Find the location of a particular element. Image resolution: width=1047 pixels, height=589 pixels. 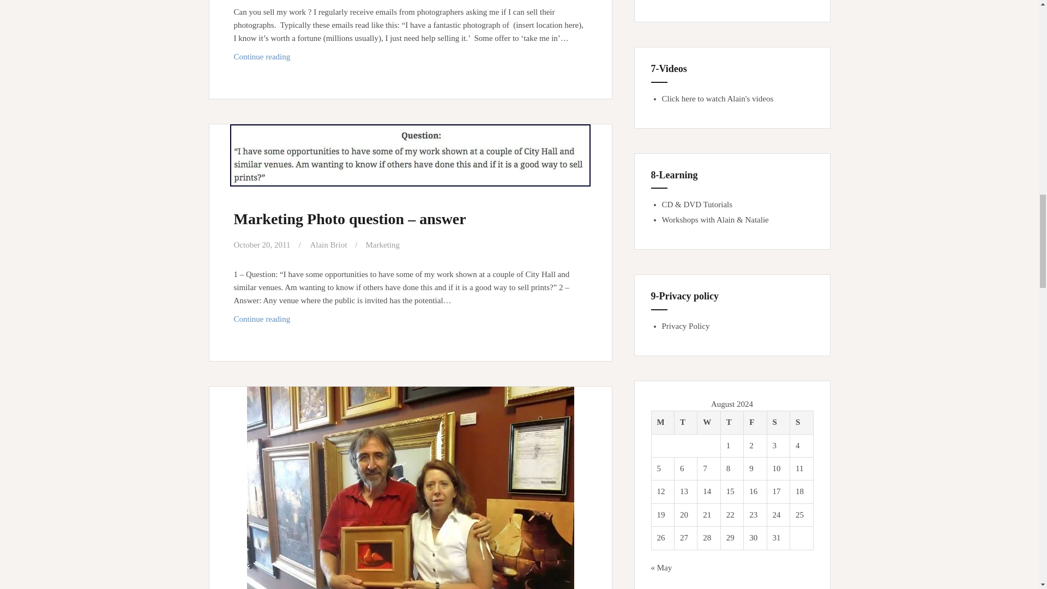

Alain Briot is located at coordinates (708, 422).